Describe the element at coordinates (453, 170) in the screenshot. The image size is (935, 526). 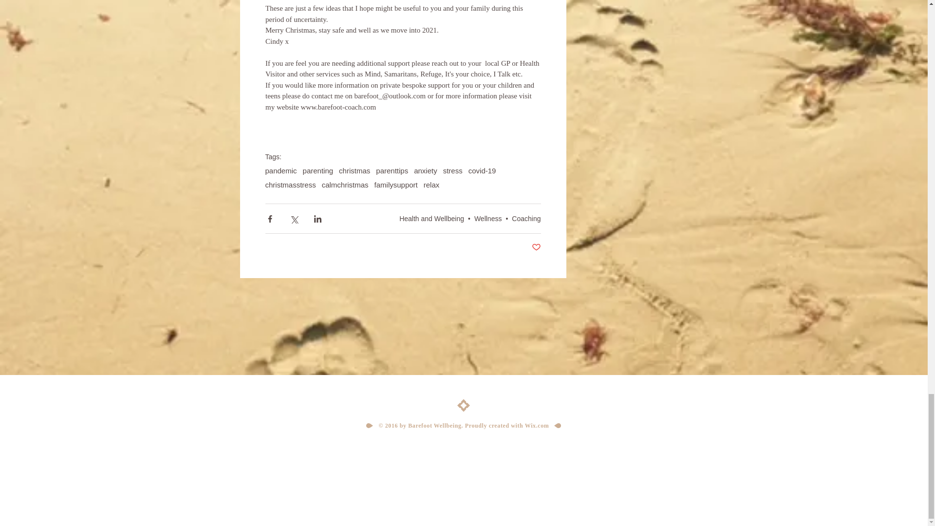
I see `stress` at that location.